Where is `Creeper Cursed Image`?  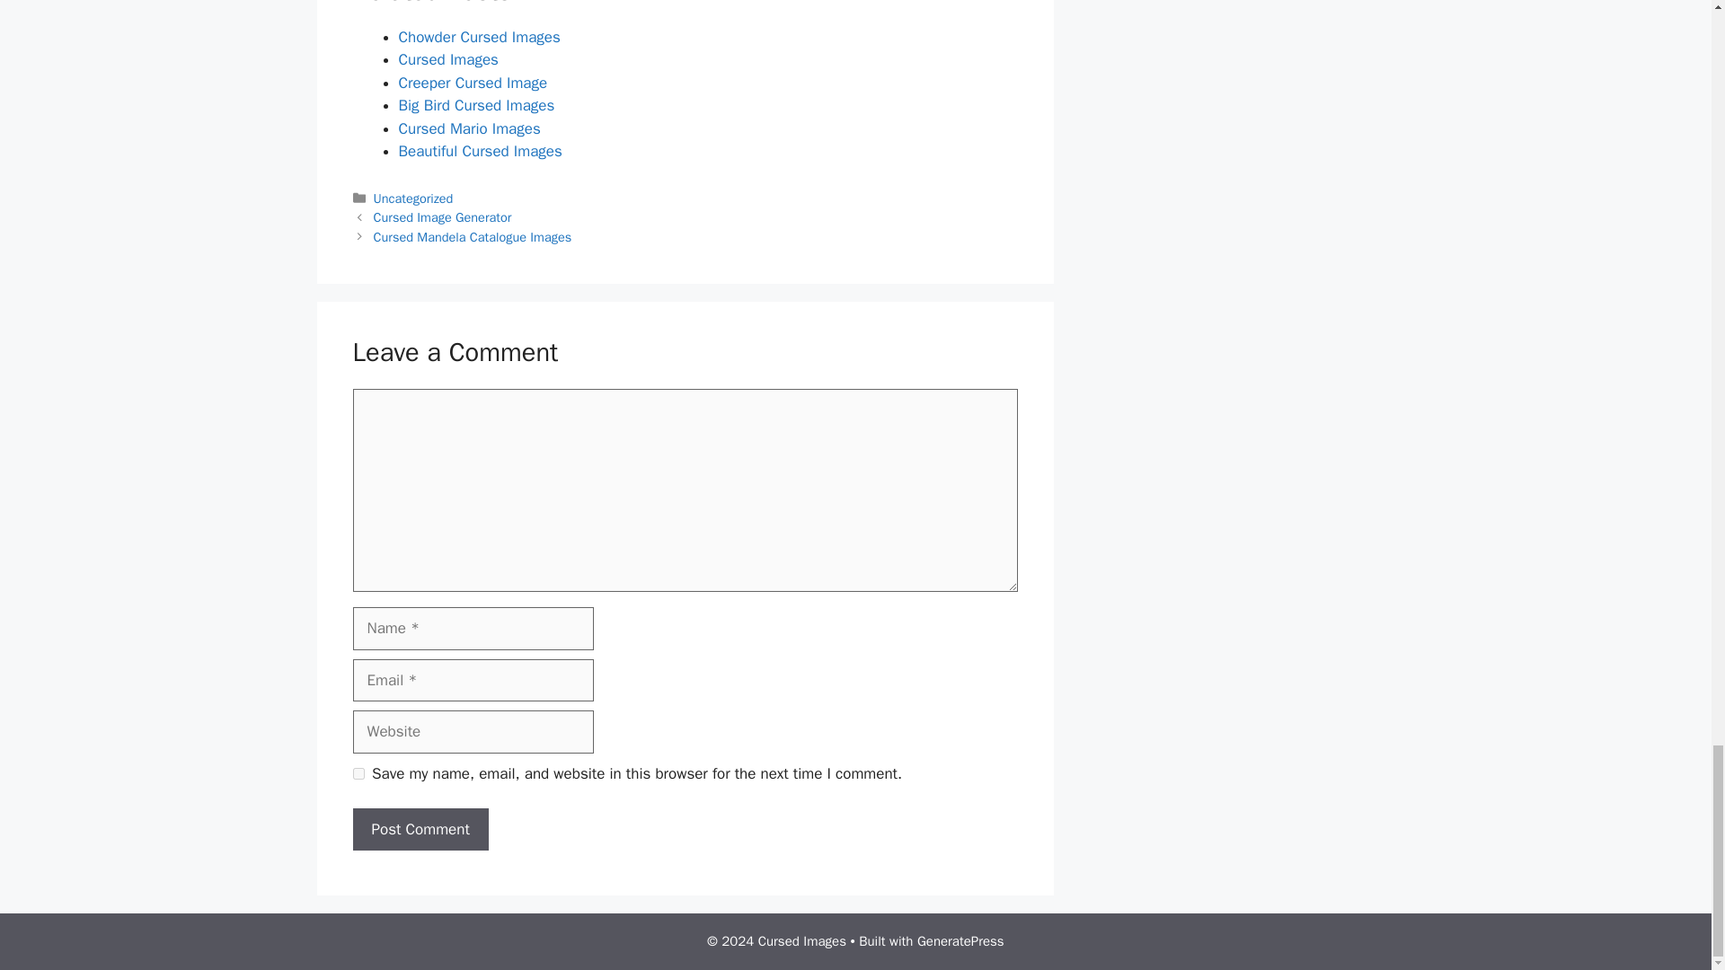 Creeper Cursed Image is located at coordinates (473, 83).